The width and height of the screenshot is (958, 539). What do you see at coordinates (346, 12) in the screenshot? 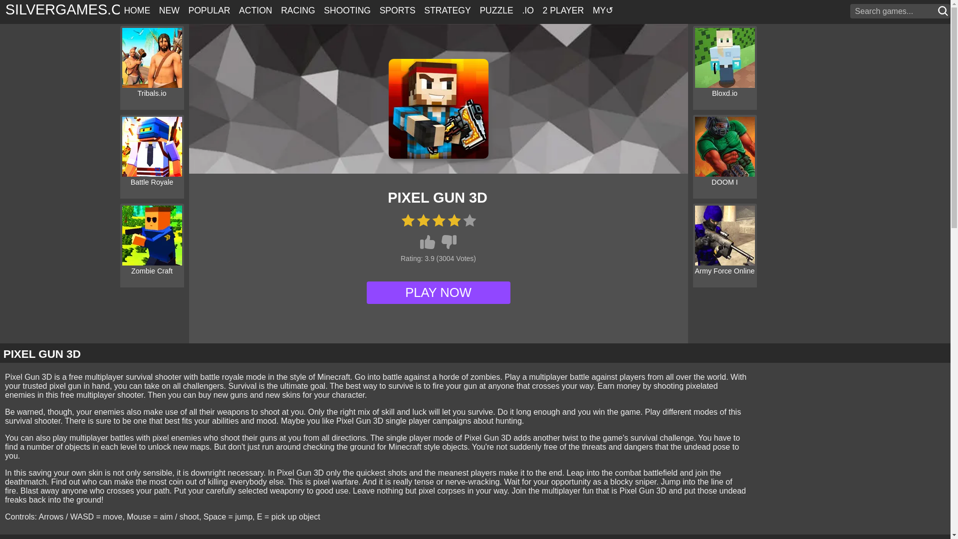
I see `SHOOTING` at bounding box center [346, 12].